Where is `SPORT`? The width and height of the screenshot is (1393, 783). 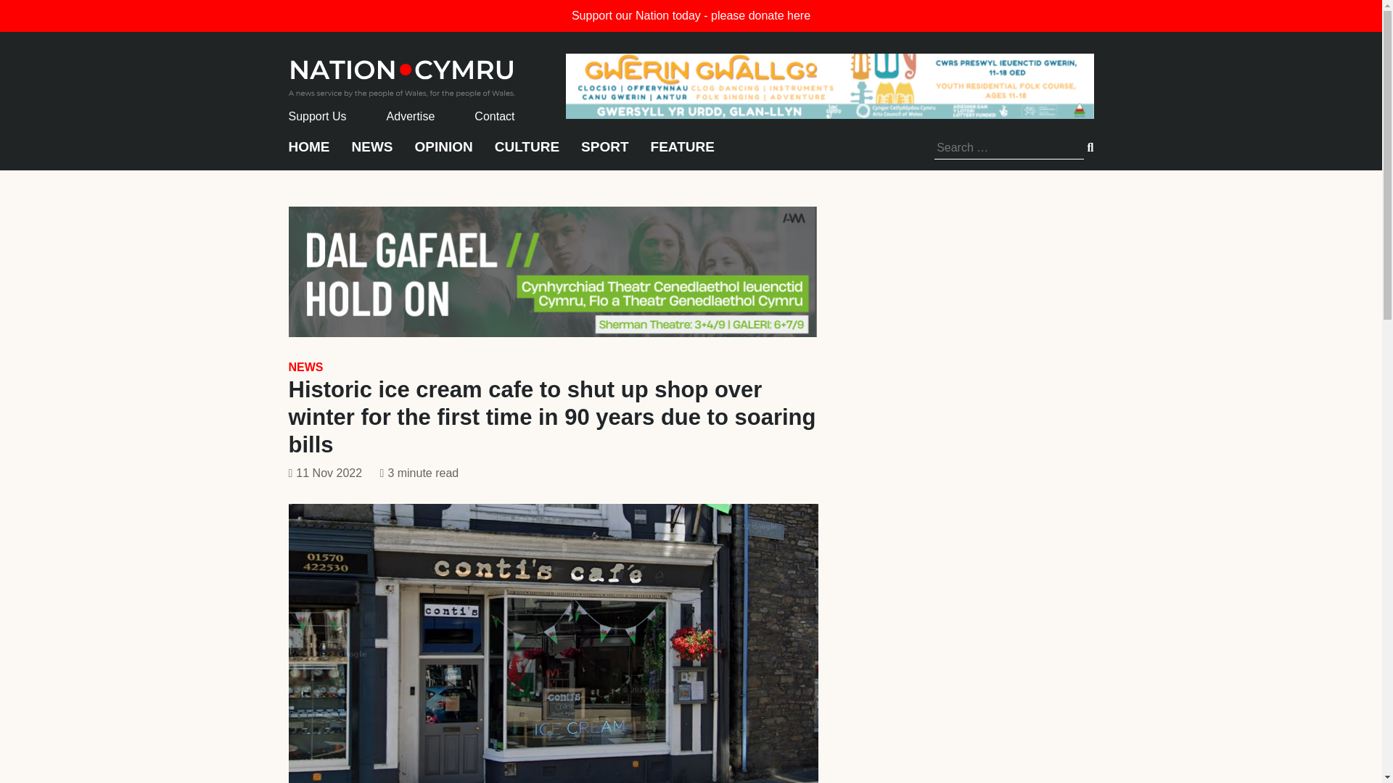
SPORT is located at coordinates (604, 154).